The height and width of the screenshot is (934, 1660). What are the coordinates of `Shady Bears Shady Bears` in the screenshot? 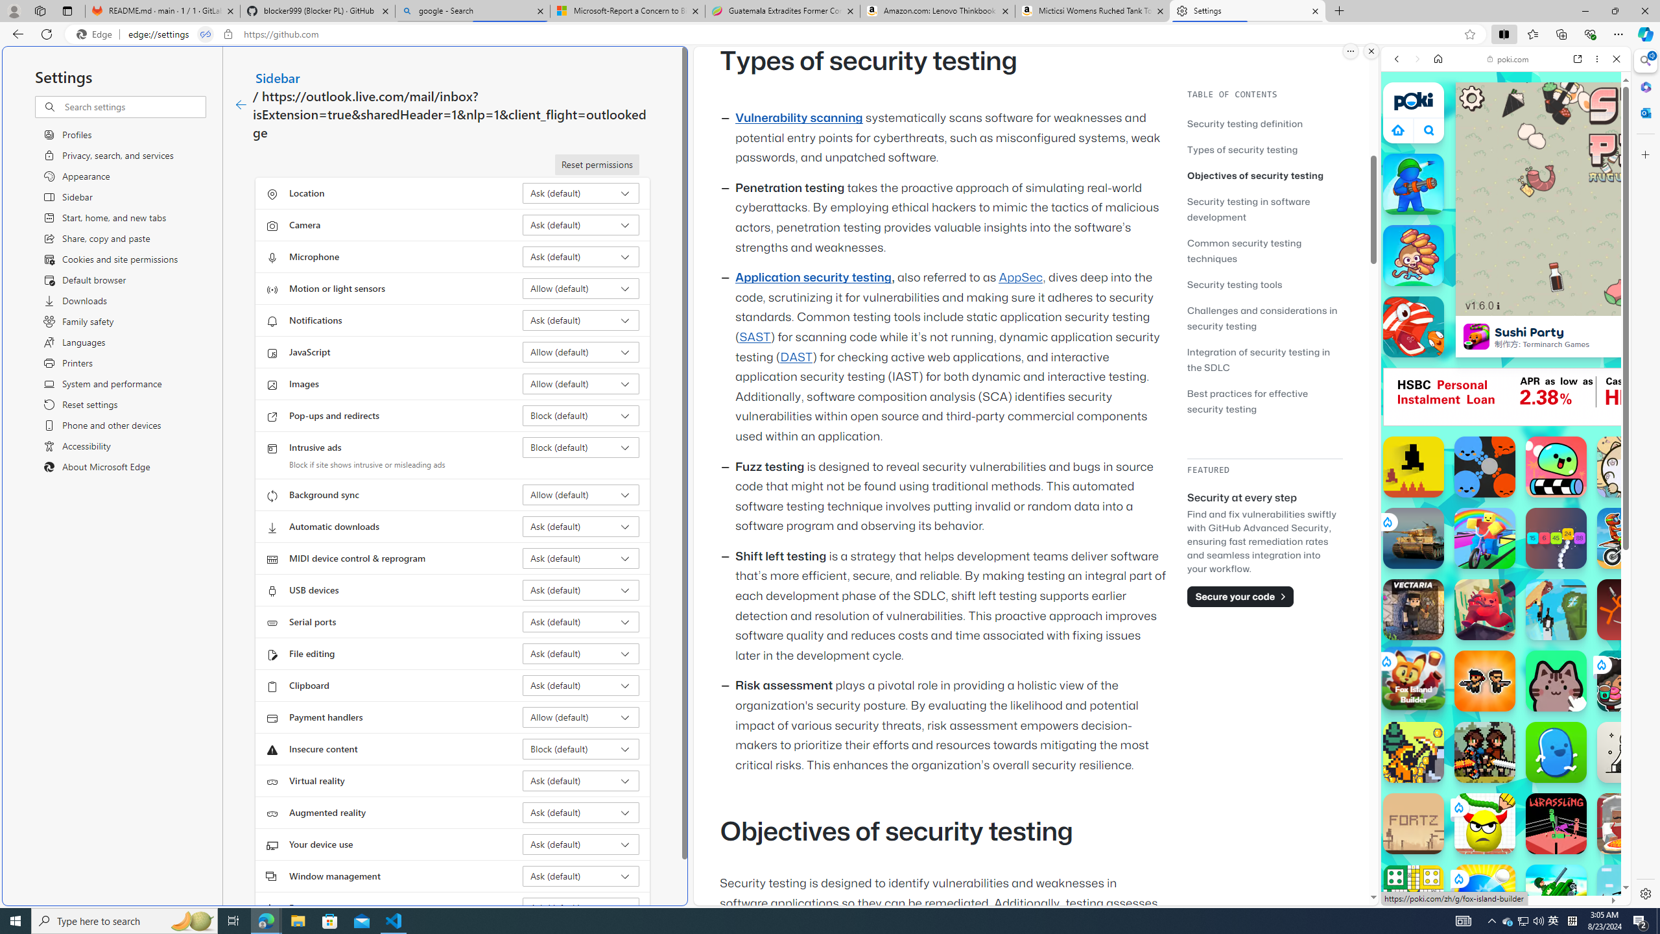 It's located at (1485, 609).